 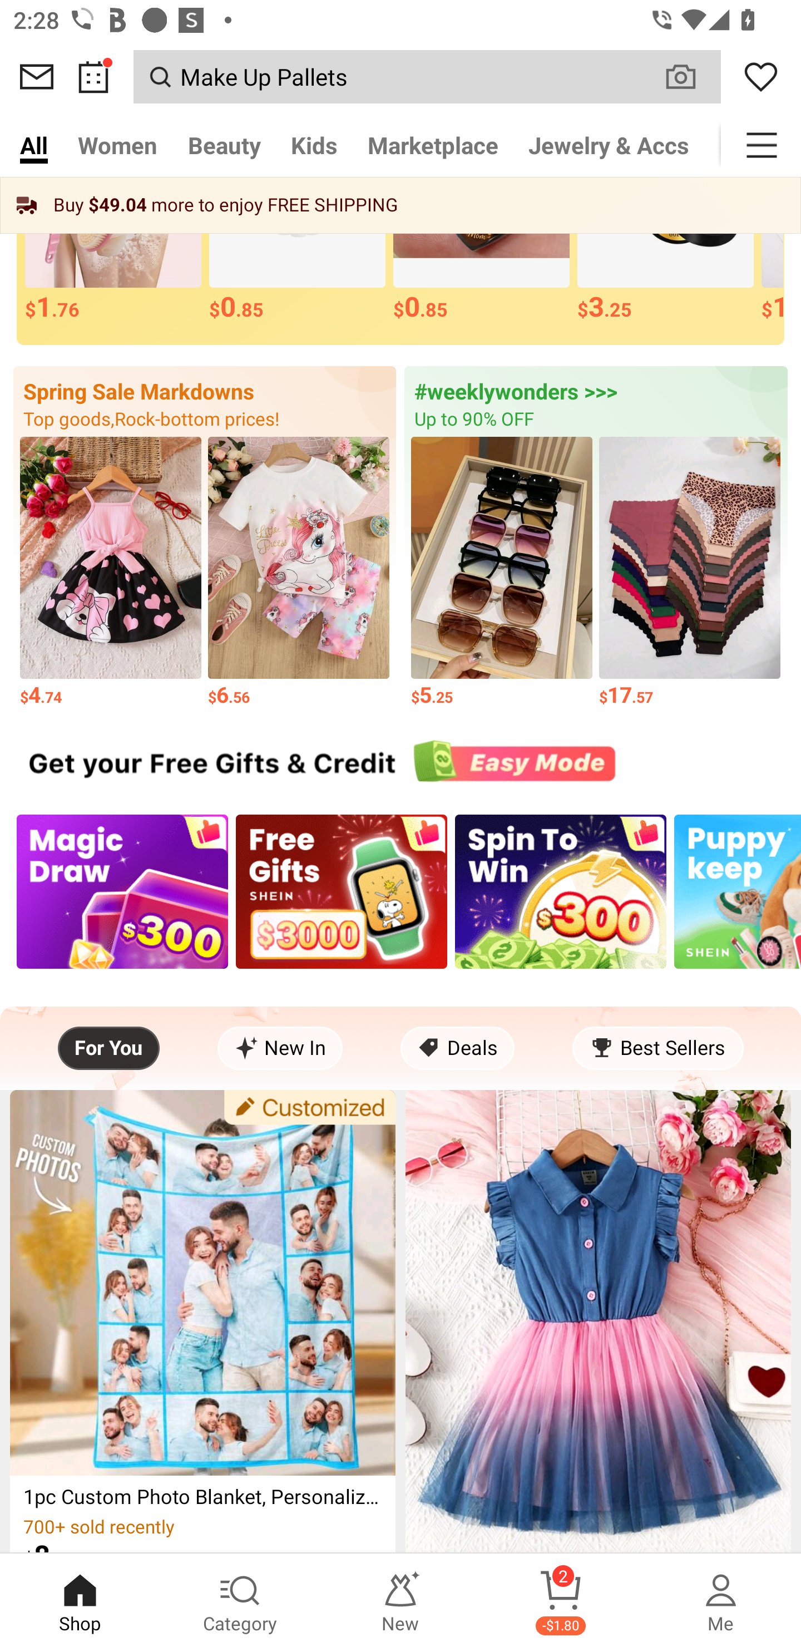 What do you see at coordinates (400, 205) in the screenshot?
I see `Buy $49.04 more to enjoy FREE SHIPPING` at bounding box center [400, 205].